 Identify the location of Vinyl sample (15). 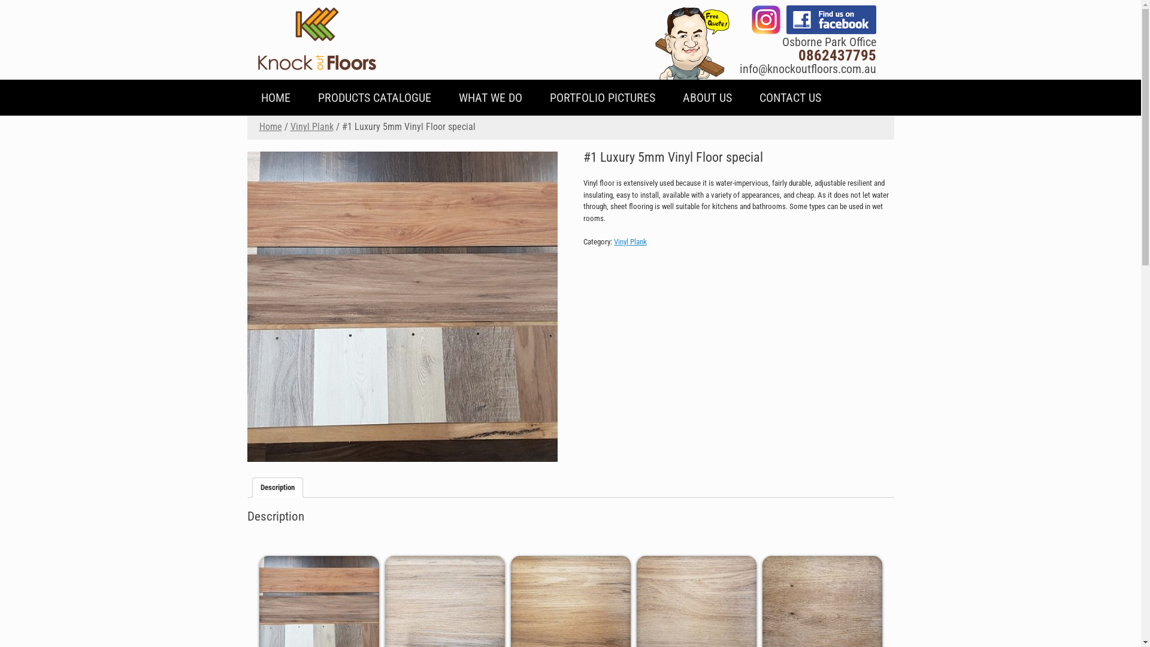
(402, 306).